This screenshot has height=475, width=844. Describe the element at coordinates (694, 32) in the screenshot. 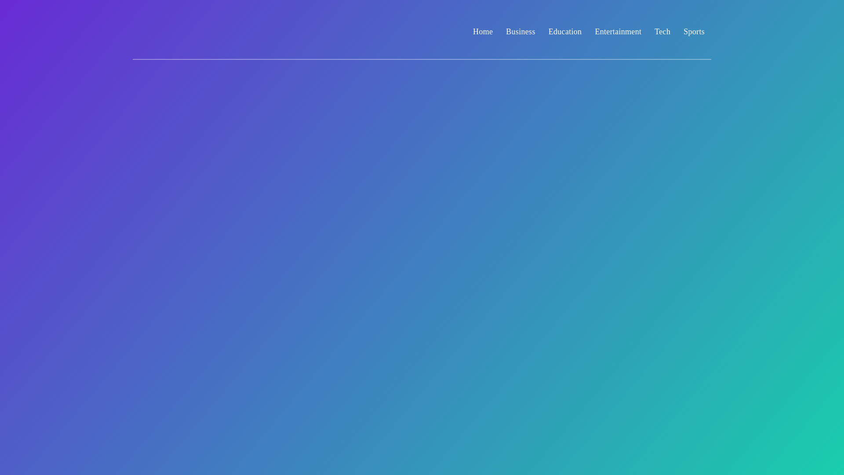

I see `Sports` at that location.